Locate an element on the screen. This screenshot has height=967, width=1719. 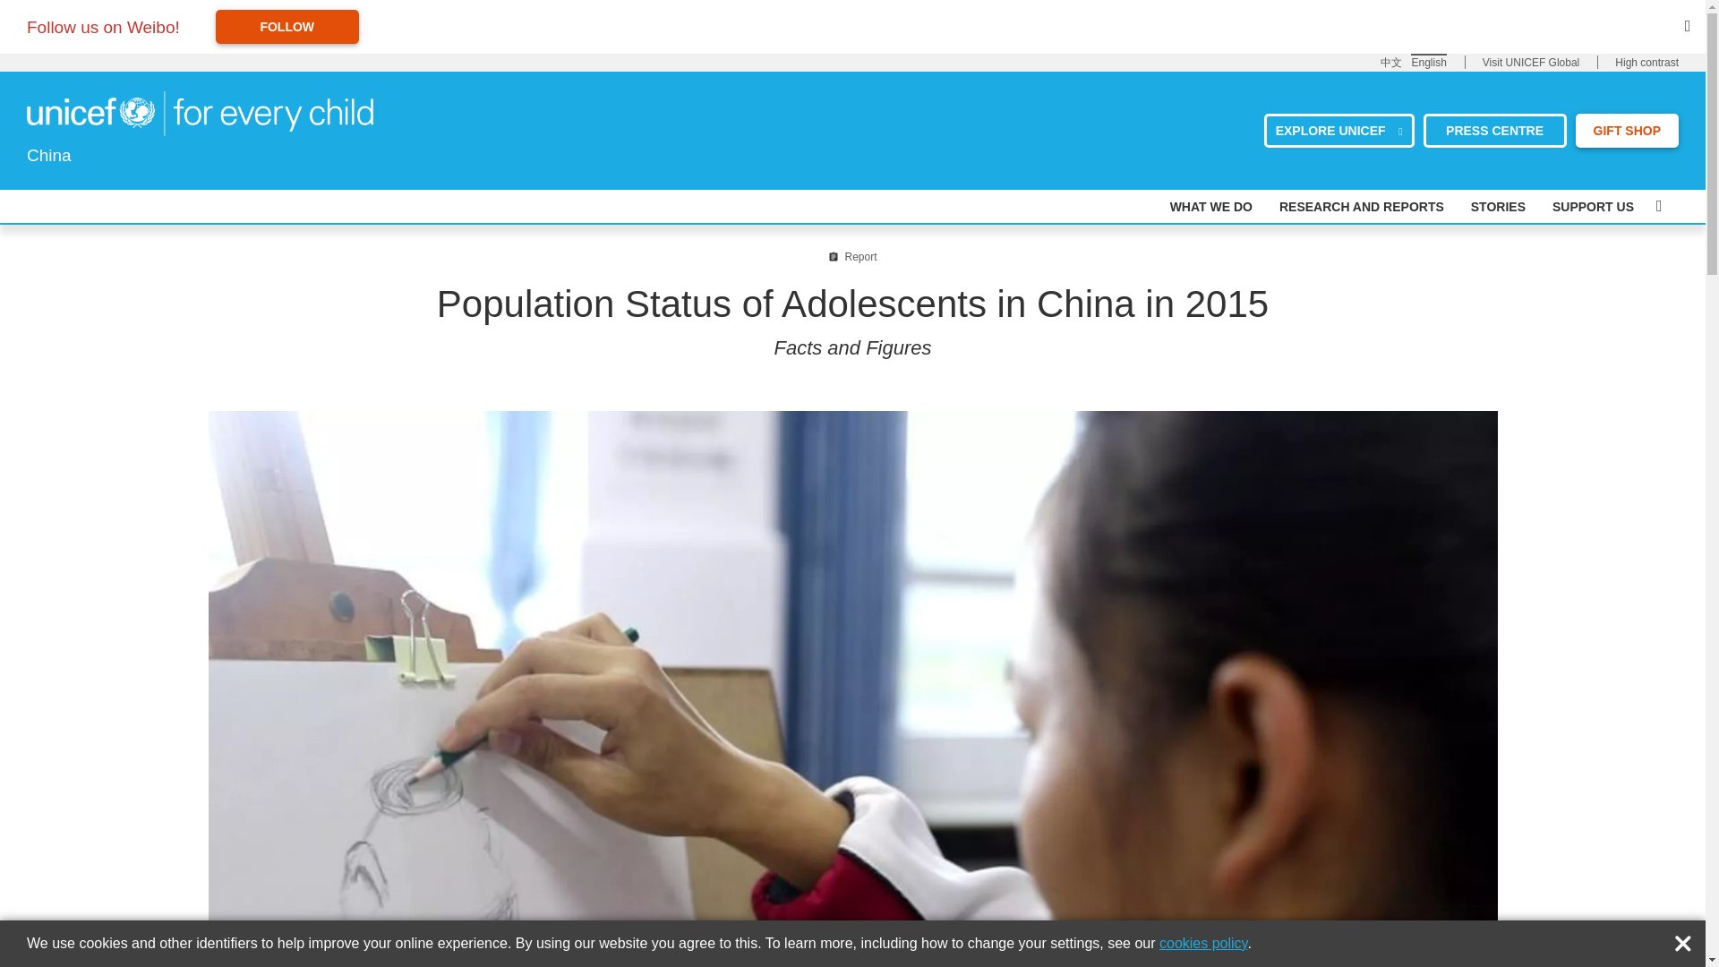
EXPLORE UNICEF is located at coordinates (1339, 130).